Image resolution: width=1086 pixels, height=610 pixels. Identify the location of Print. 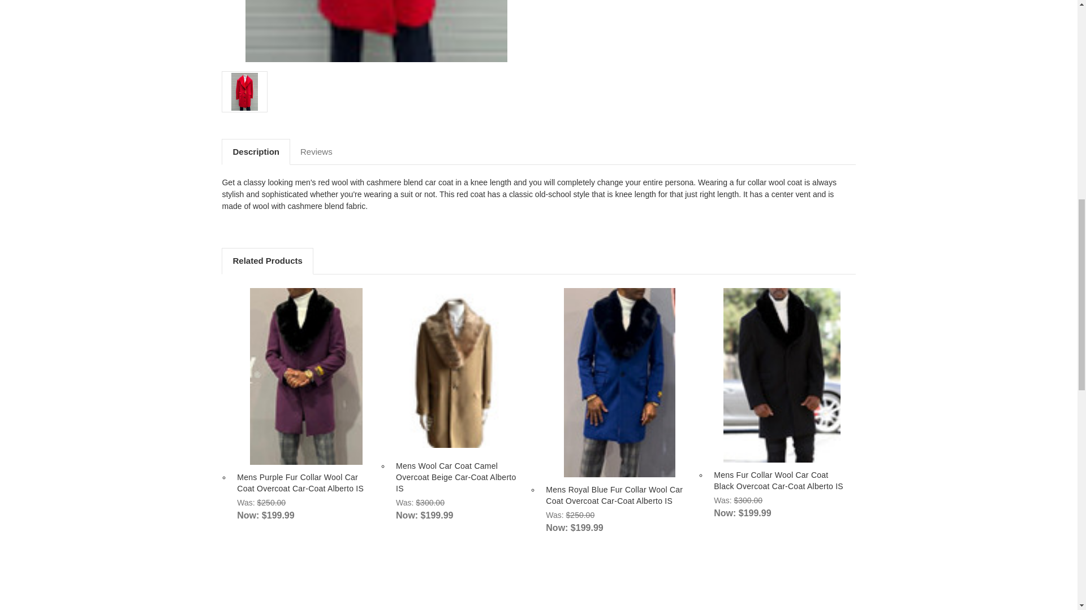
(592, 5).